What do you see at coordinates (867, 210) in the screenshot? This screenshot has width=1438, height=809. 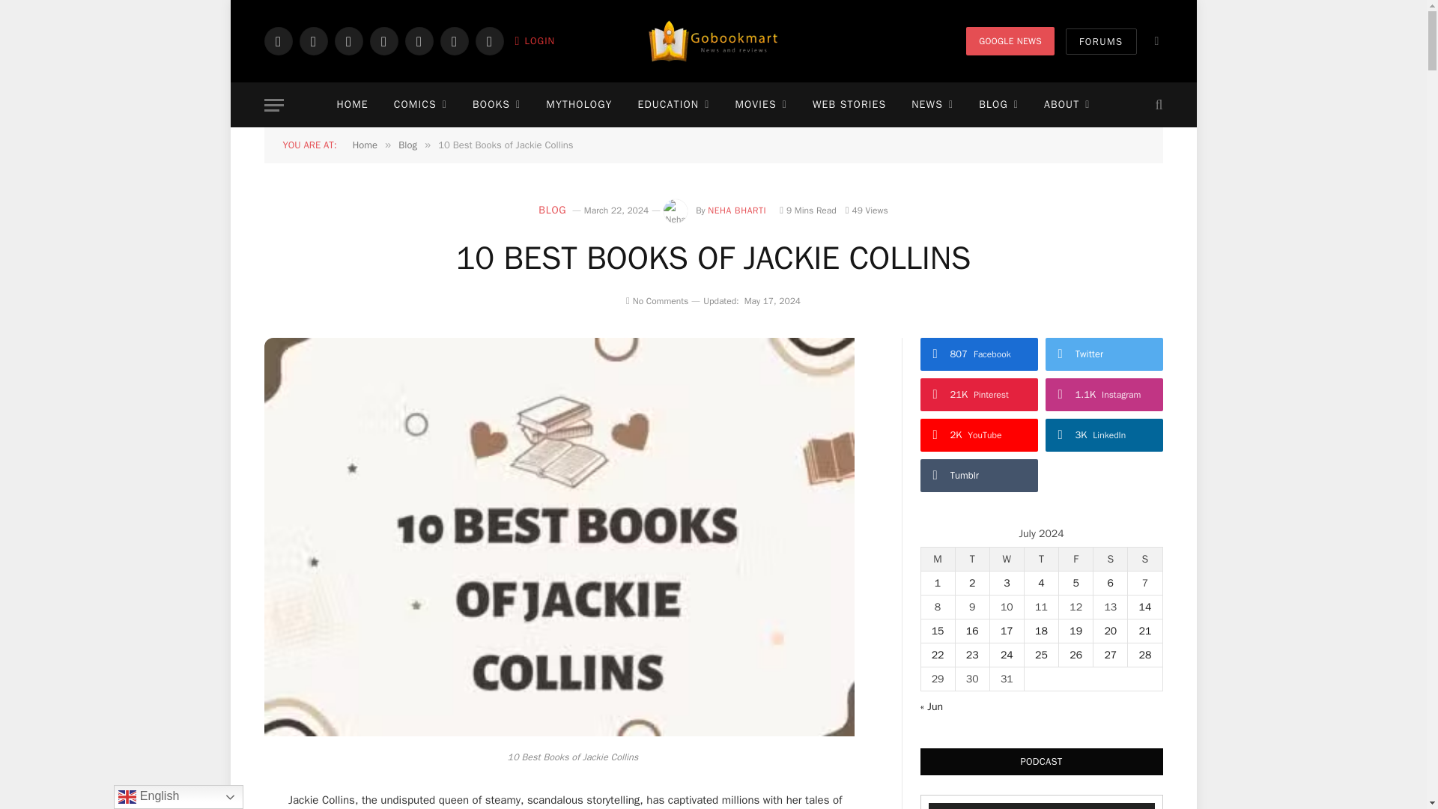 I see `49 Article Views` at bounding box center [867, 210].